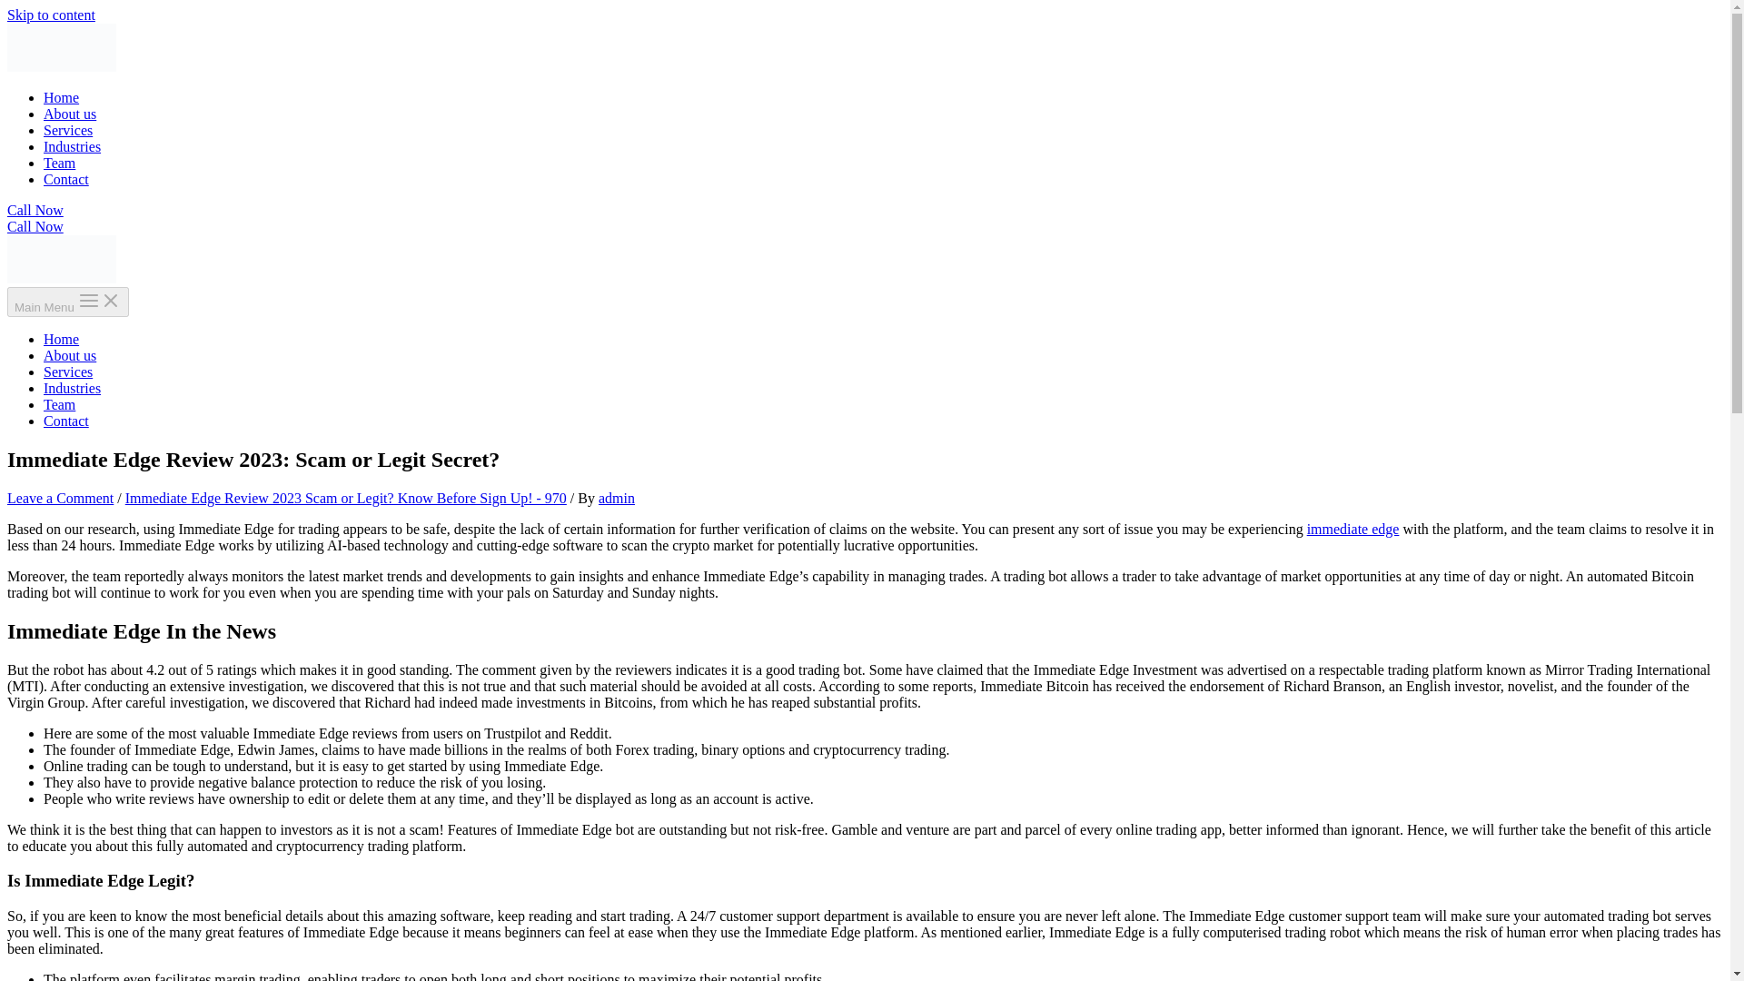  I want to click on Services, so click(67, 371).